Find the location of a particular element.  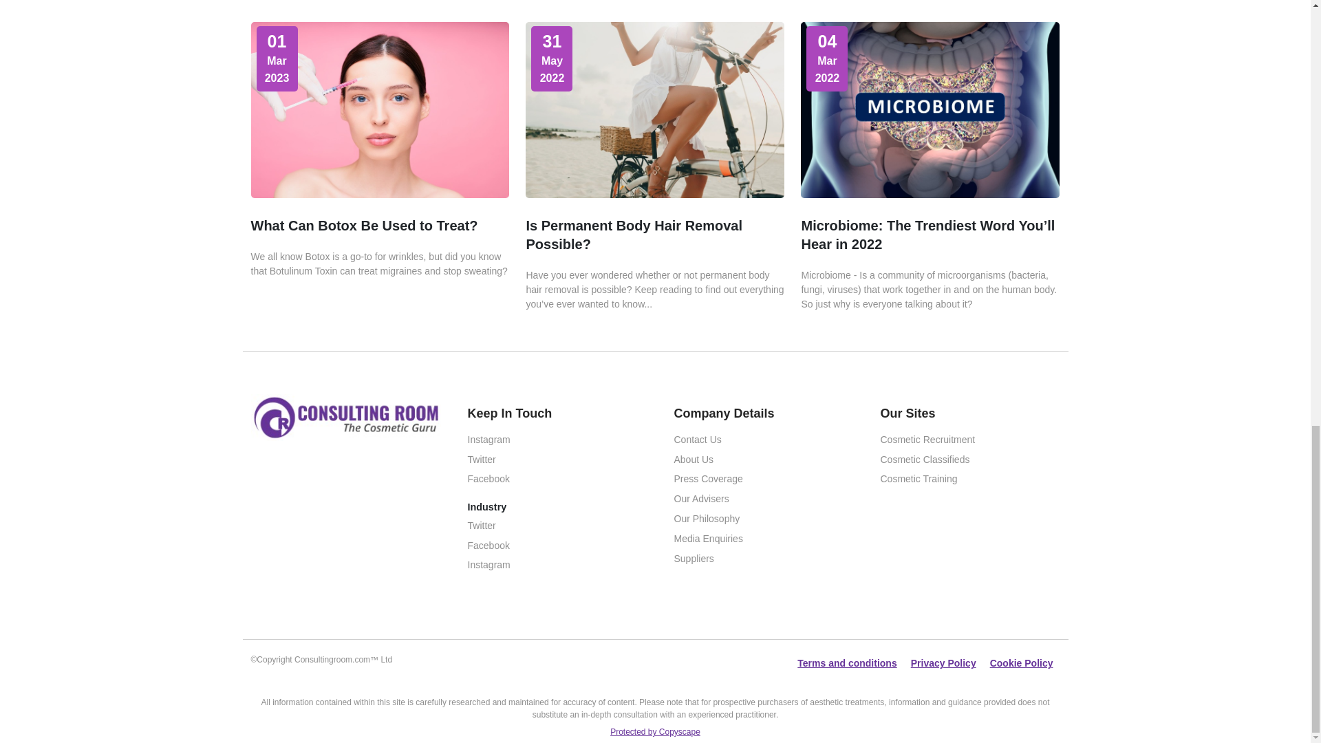

Is Permanent Body Hair Removal Possible? is located at coordinates (634, 235).